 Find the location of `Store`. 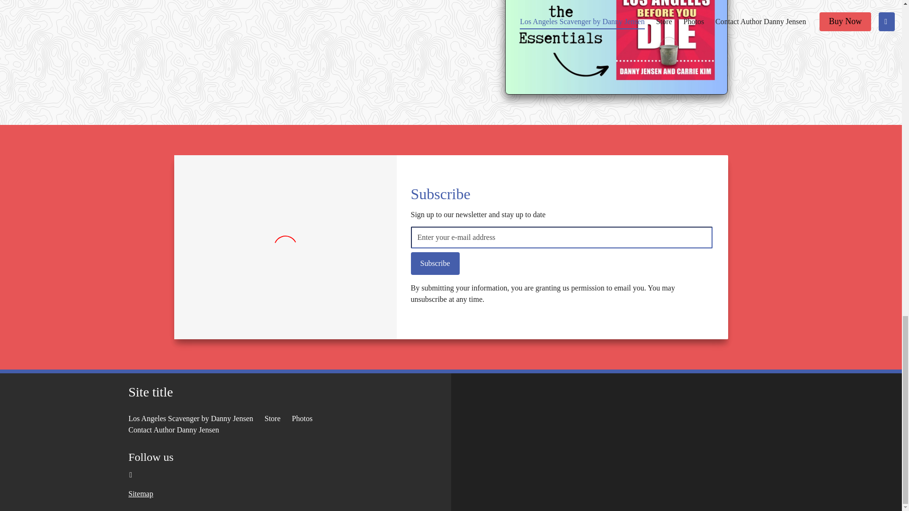

Store is located at coordinates (273, 418).